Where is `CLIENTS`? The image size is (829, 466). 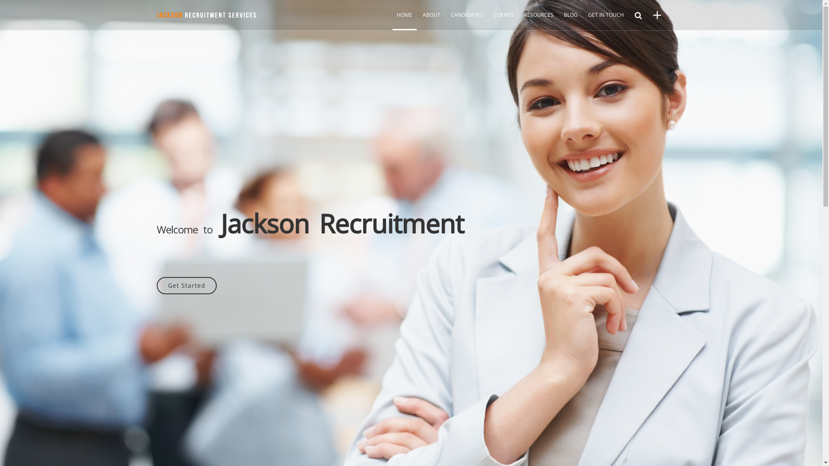 CLIENTS is located at coordinates (503, 19).